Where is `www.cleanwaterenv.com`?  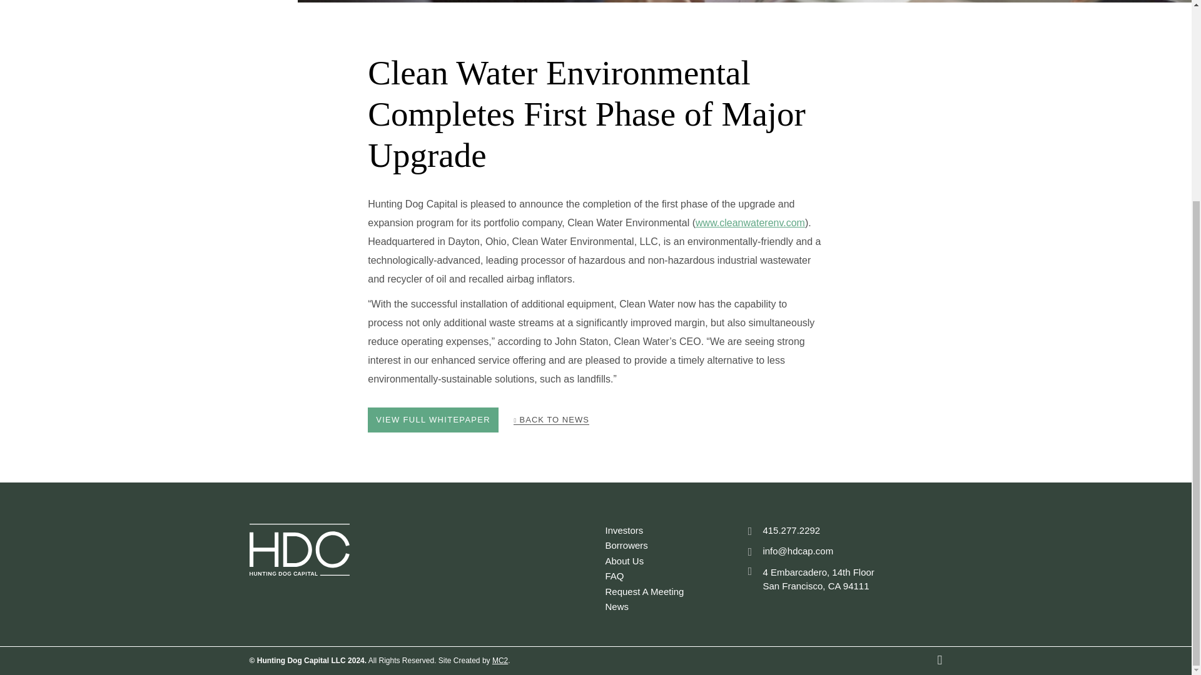 www.cleanwaterenv.com is located at coordinates (749, 222).